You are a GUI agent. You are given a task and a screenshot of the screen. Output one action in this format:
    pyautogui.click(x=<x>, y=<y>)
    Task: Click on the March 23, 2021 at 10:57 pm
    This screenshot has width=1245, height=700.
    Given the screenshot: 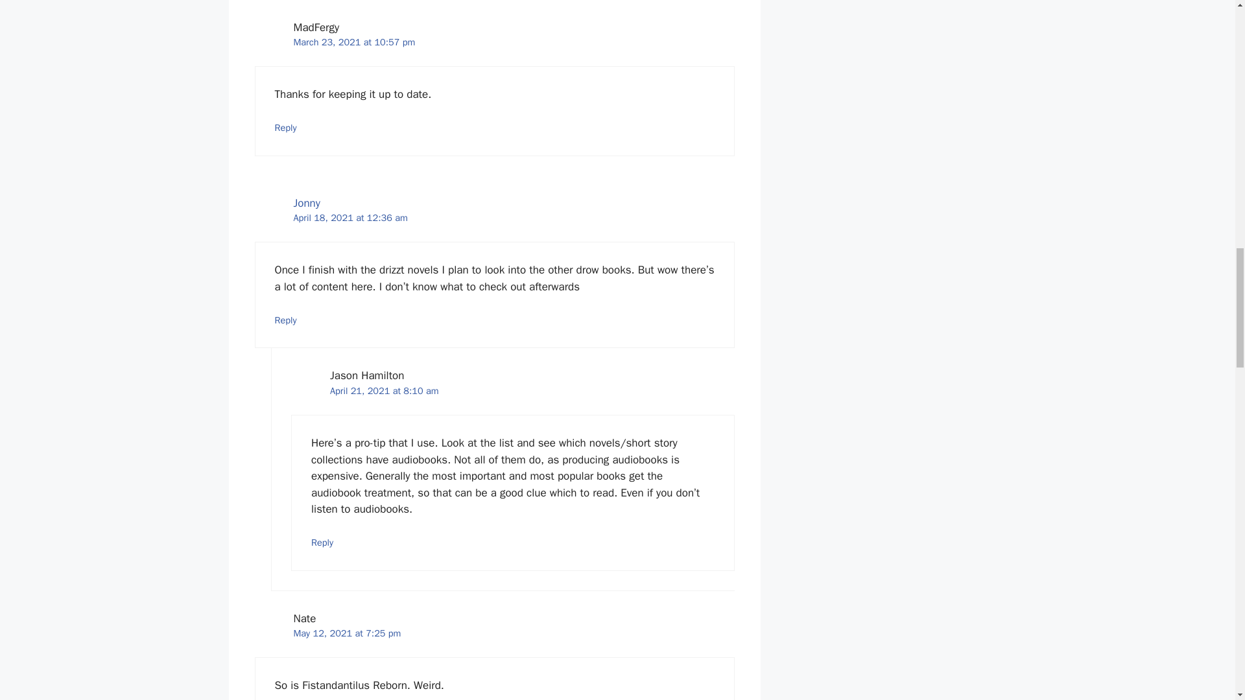 What is the action you would take?
    pyautogui.click(x=353, y=42)
    